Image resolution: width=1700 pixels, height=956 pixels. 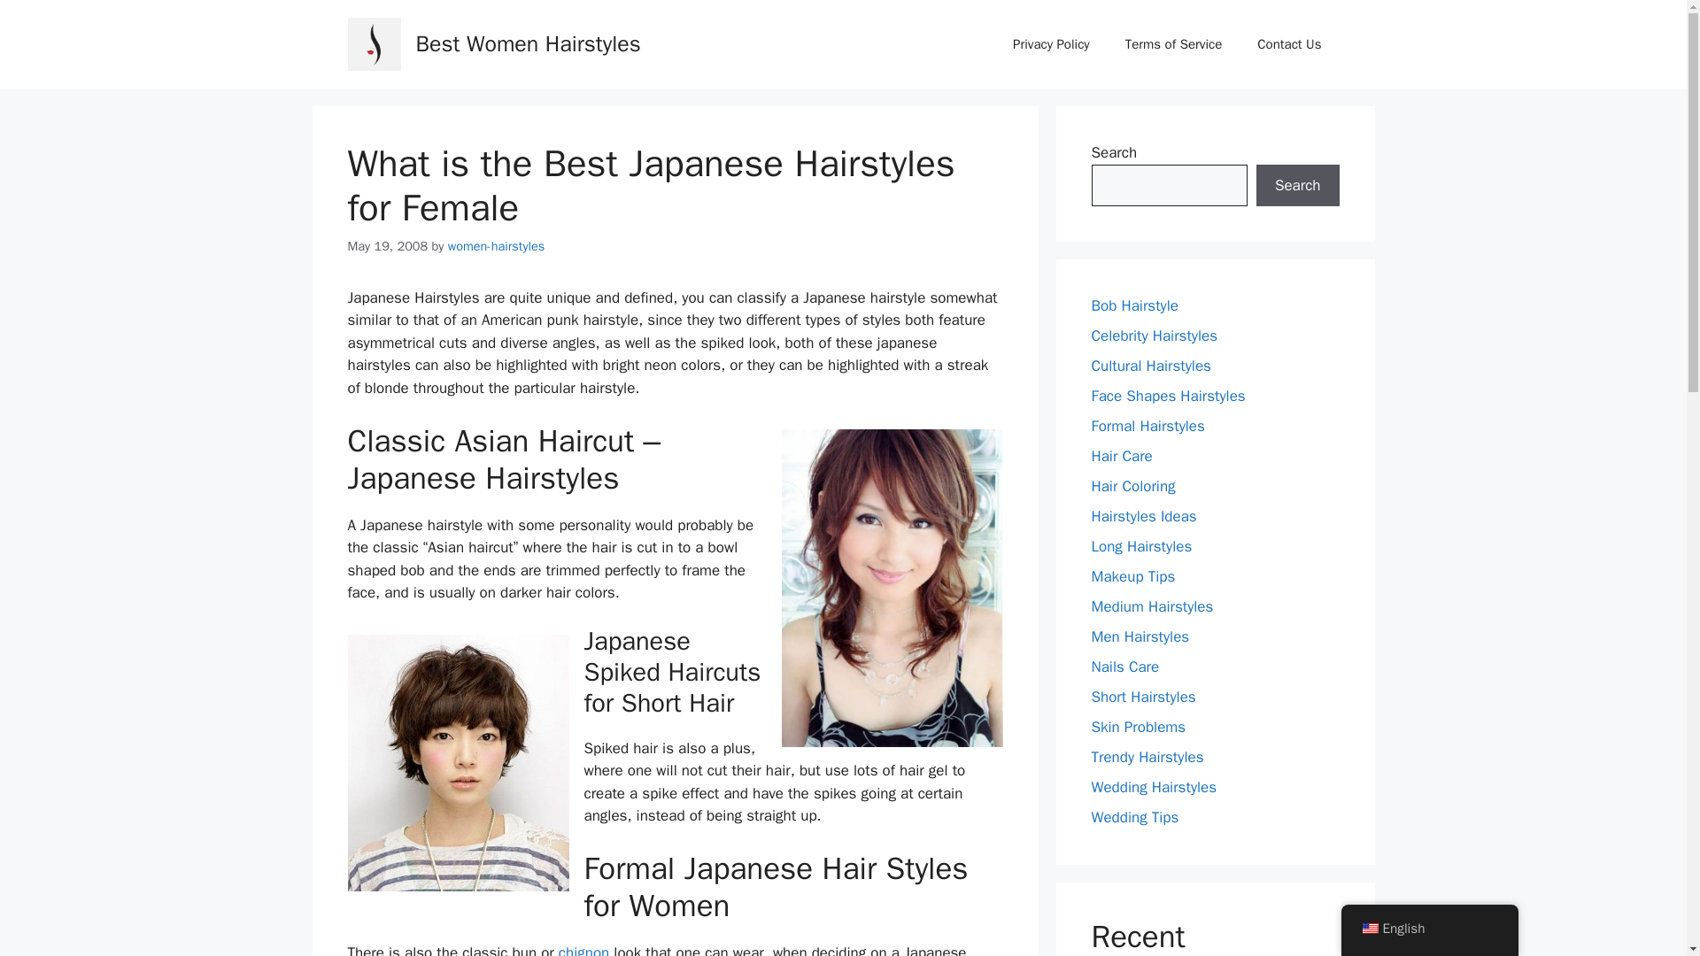 I want to click on Wedding Hairstyles, so click(x=1154, y=787).